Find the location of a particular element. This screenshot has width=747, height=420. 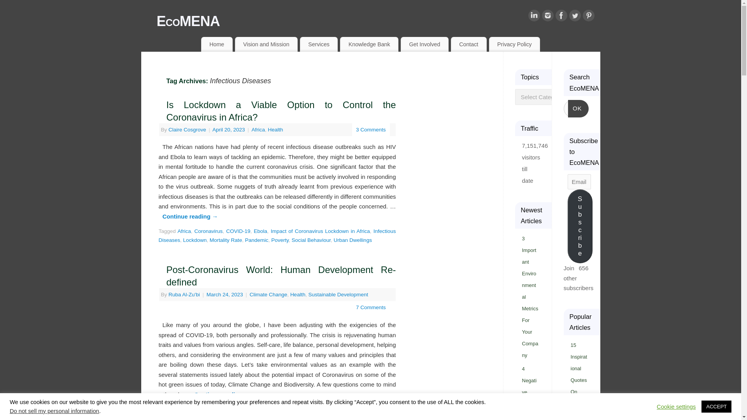

Home is located at coordinates (216, 44).